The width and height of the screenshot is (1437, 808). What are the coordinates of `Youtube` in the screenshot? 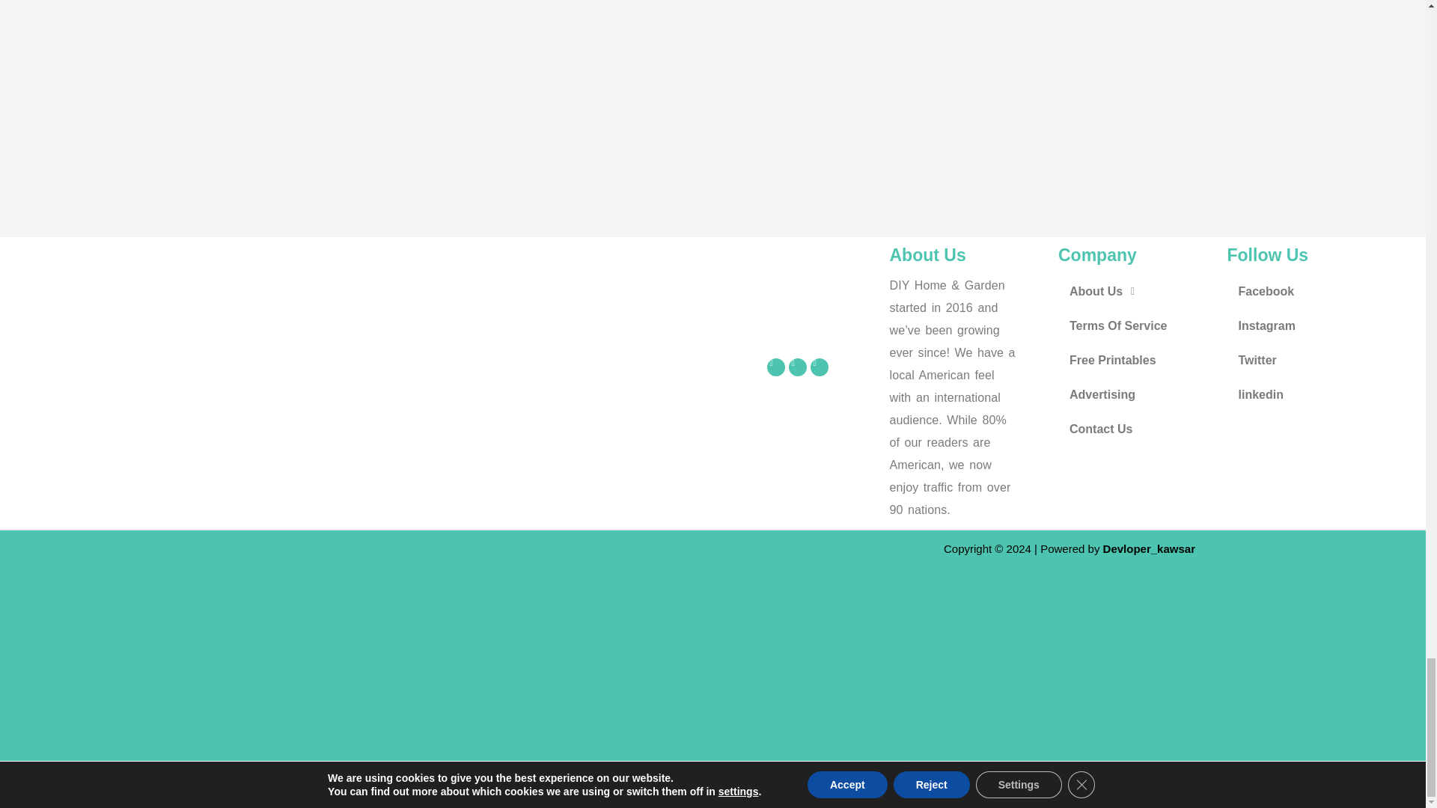 It's located at (819, 367).